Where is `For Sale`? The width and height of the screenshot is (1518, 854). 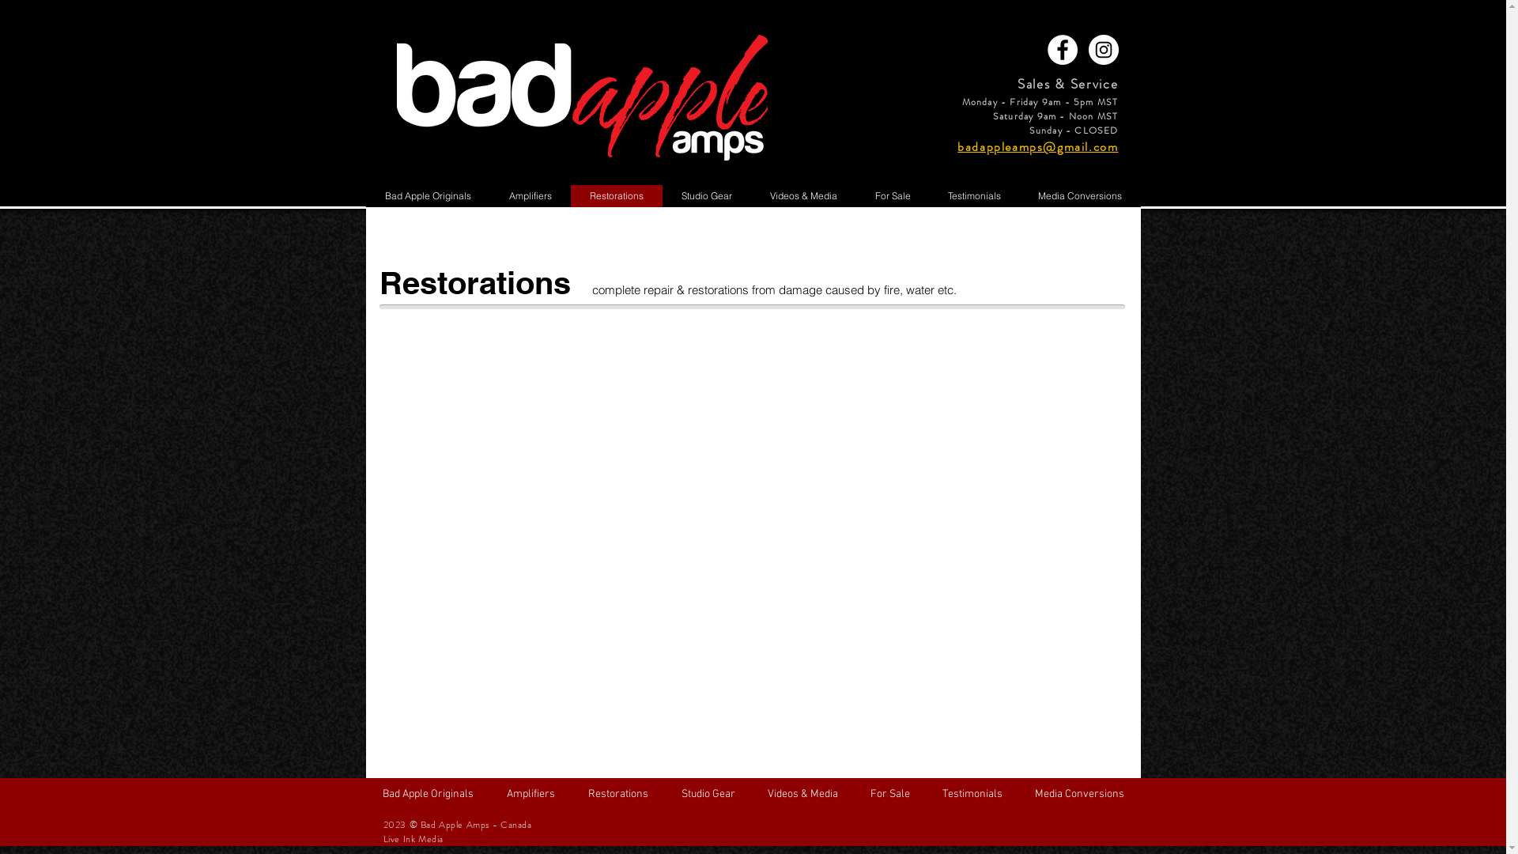 For Sale is located at coordinates (890, 795).